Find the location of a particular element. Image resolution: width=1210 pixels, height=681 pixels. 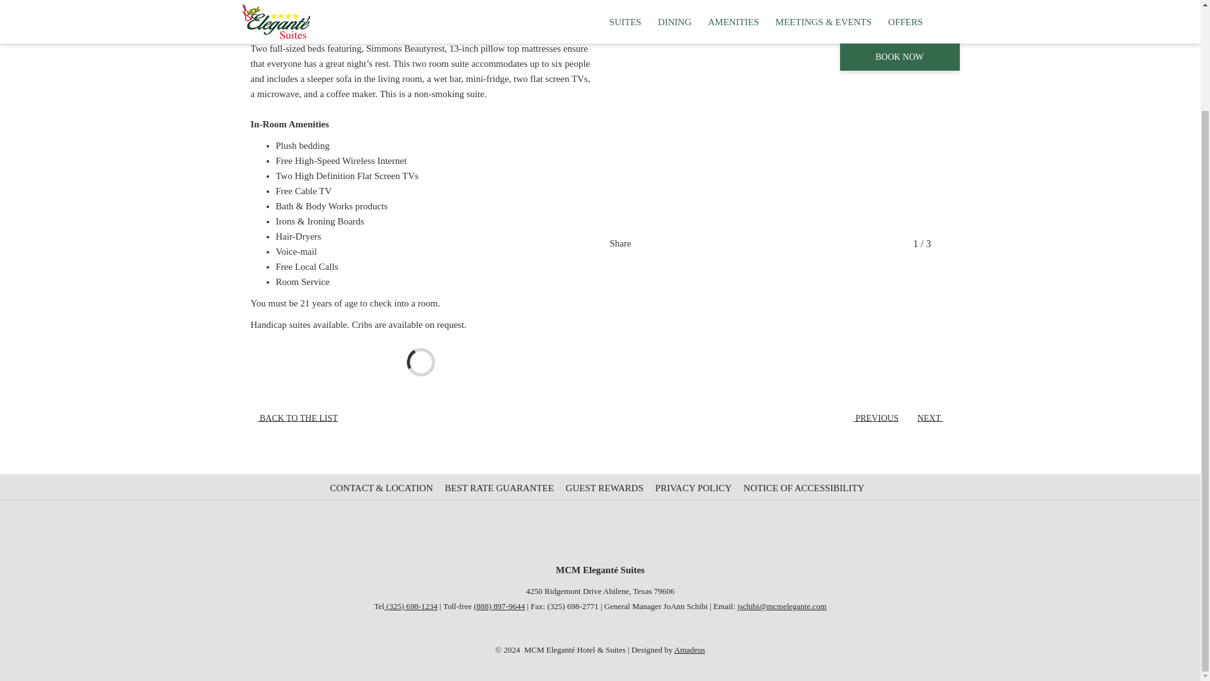

PREVIOUS is located at coordinates (872, 419).